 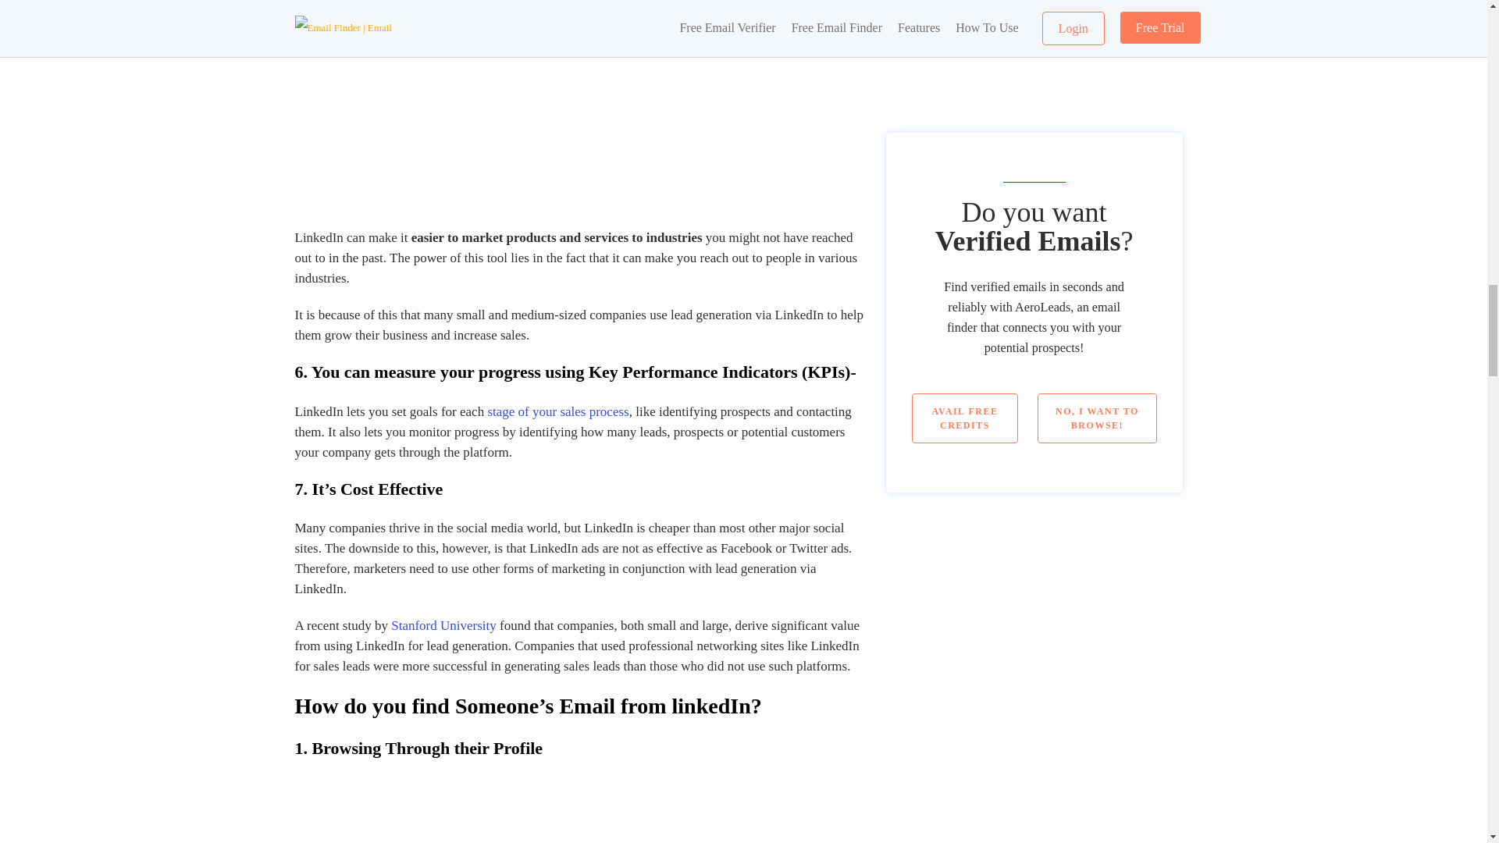 I want to click on Stanford University, so click(x=443, y=625).